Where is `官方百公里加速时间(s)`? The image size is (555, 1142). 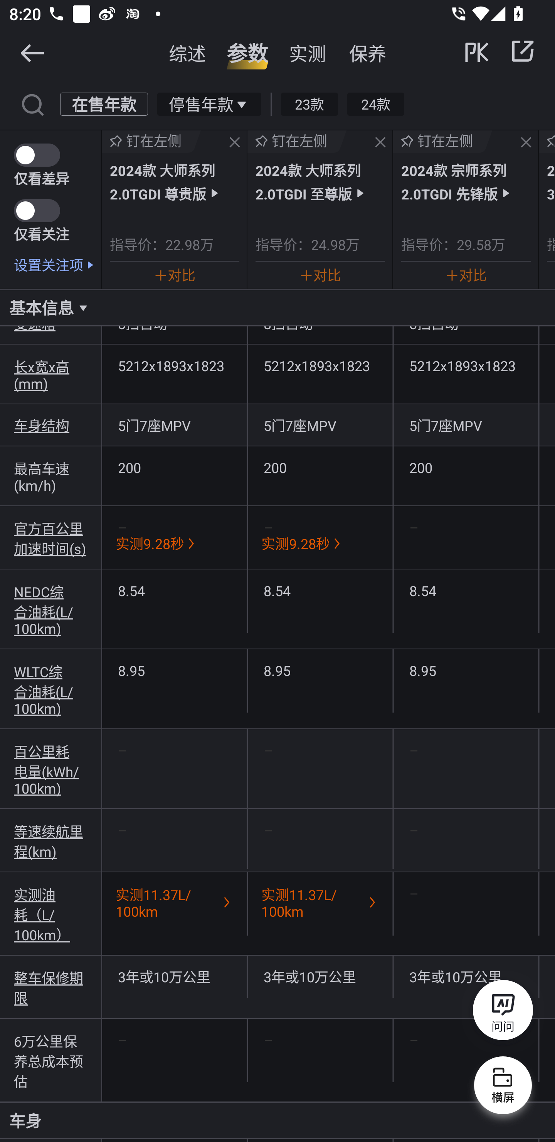 官方百公里加速时间(s) is located at coordinates (51, 538).